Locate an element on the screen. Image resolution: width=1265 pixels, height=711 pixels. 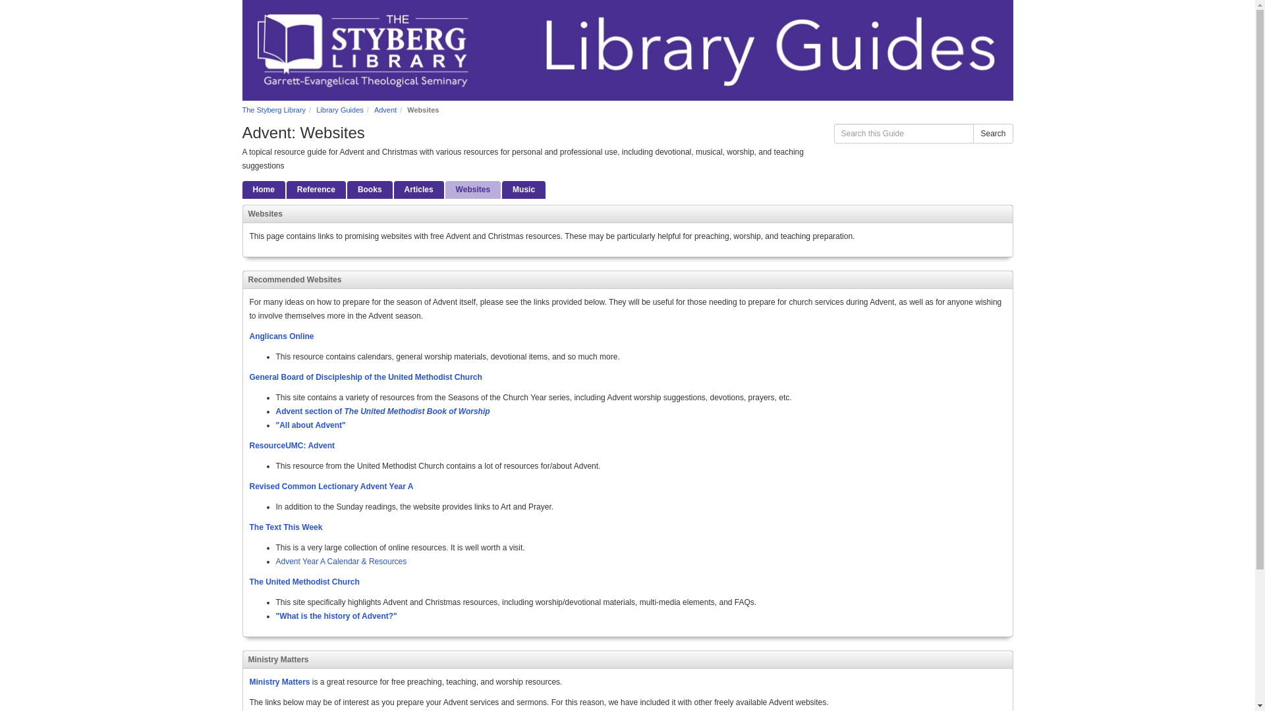
Music is located at coordinates (523, 190).